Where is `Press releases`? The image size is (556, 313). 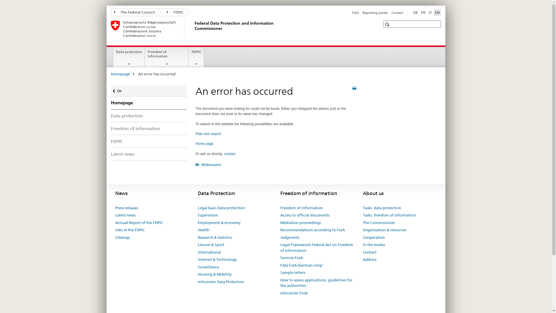
Press releases is located at coordinates (127, 208).